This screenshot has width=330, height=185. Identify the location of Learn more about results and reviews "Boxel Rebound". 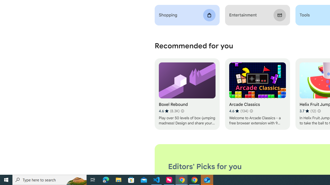
(183, 111).